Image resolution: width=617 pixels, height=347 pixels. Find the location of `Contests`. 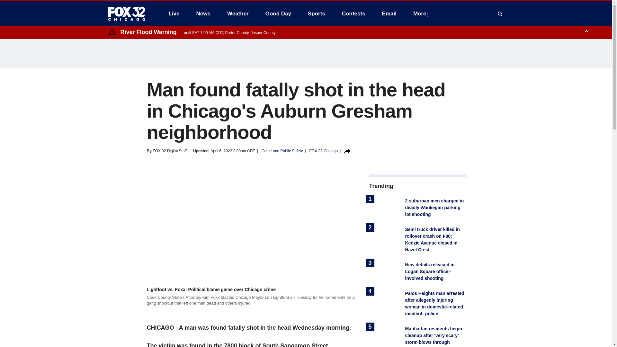

Contests is located at coordinates (353, 13).